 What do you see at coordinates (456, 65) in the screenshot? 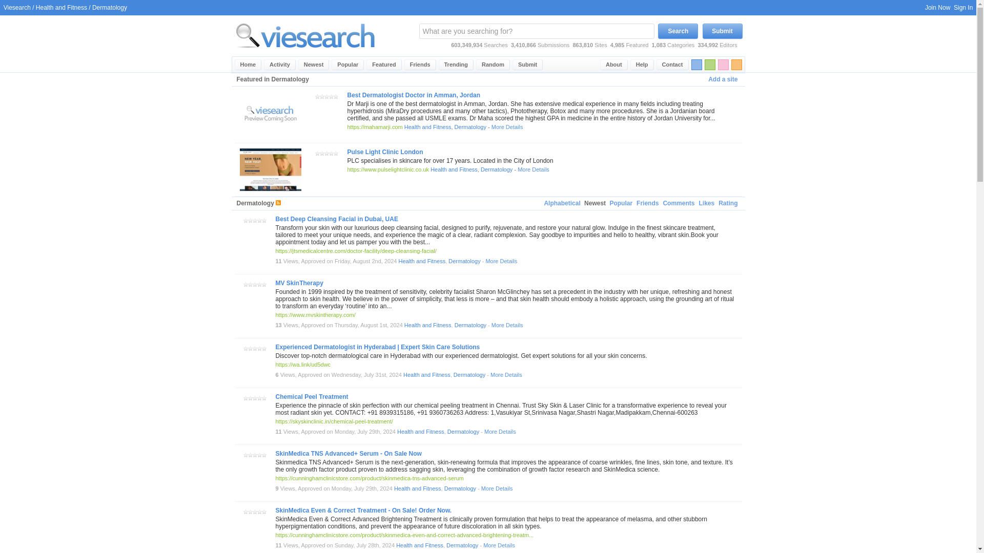
I see `Trending search keywords on Viesearch` at bounding box center [456, 65].